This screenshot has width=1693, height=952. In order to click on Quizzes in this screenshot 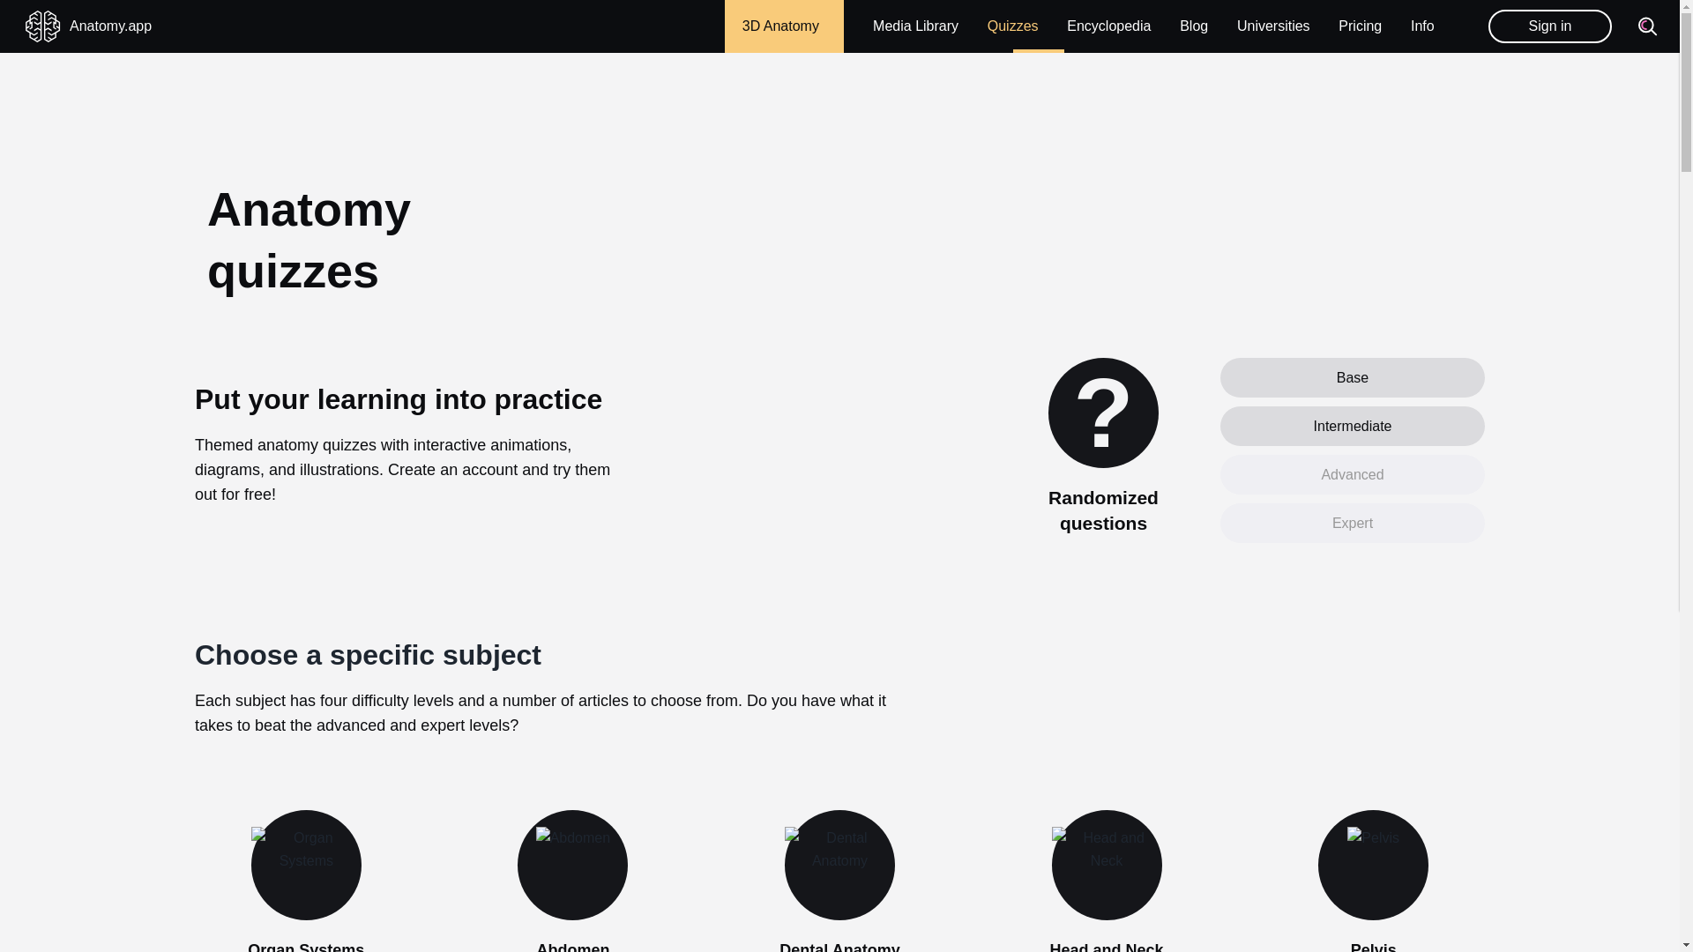, I will do `click(1012, 26)`.